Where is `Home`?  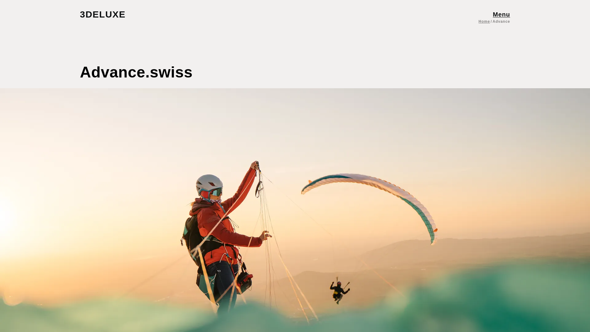
Home is located at coordinates (484, 21).